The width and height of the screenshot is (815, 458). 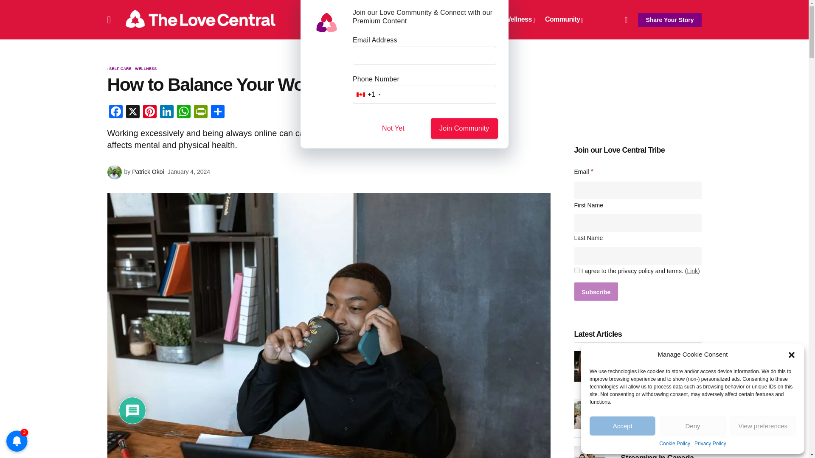 What do you see at coordinates (576, 270) in the screenshot?
I see `1` at bounding box center [576, 270].